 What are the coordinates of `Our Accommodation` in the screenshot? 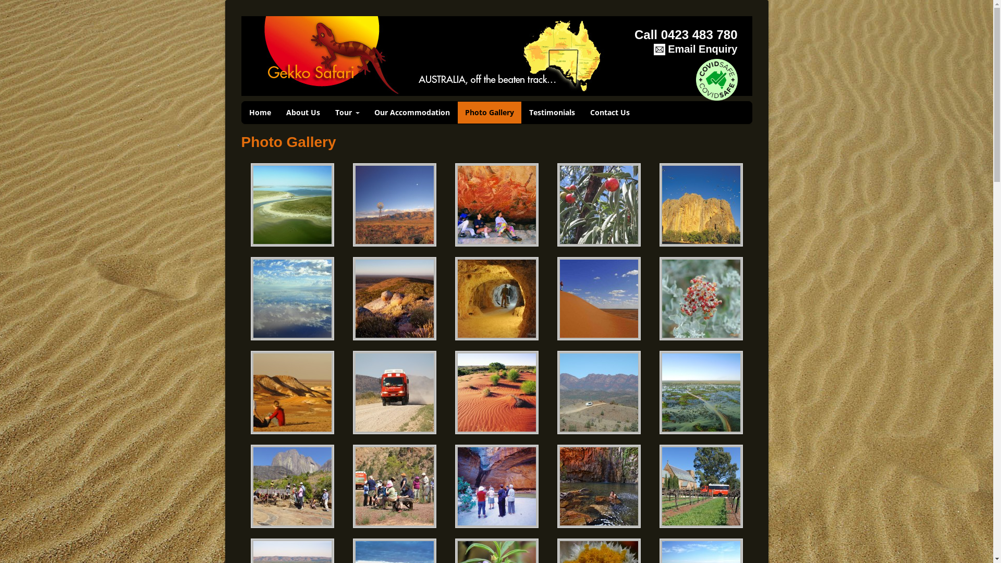 It's located at (412, 113).